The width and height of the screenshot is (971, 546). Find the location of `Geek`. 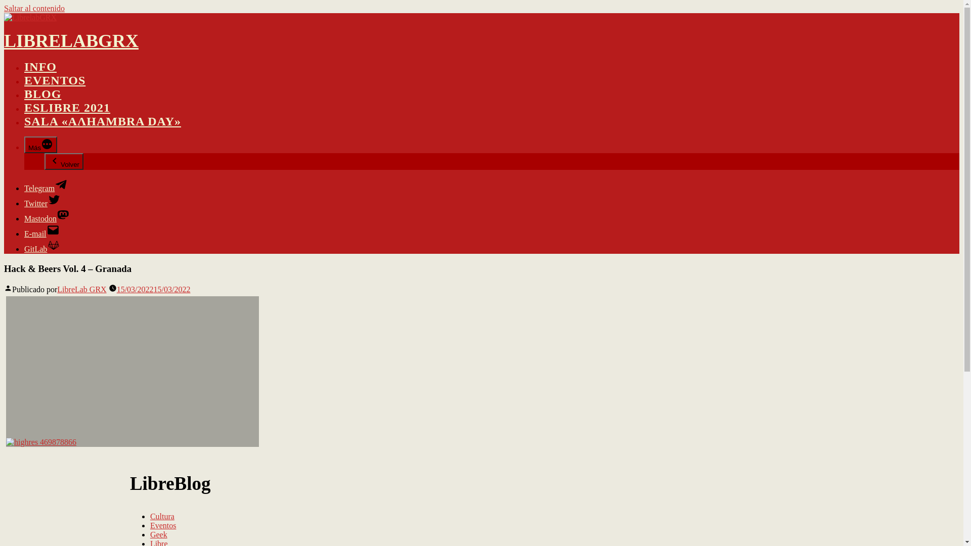

Geek is located at coordinates (159, 535).